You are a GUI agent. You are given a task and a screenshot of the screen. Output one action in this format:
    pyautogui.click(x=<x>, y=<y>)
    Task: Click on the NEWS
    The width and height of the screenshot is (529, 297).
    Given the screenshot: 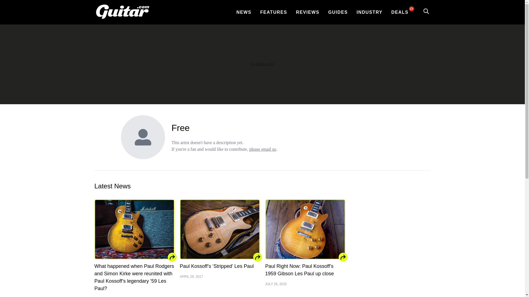 What is the action you would take?
    pyautogui.click(x=244, y=12)
    